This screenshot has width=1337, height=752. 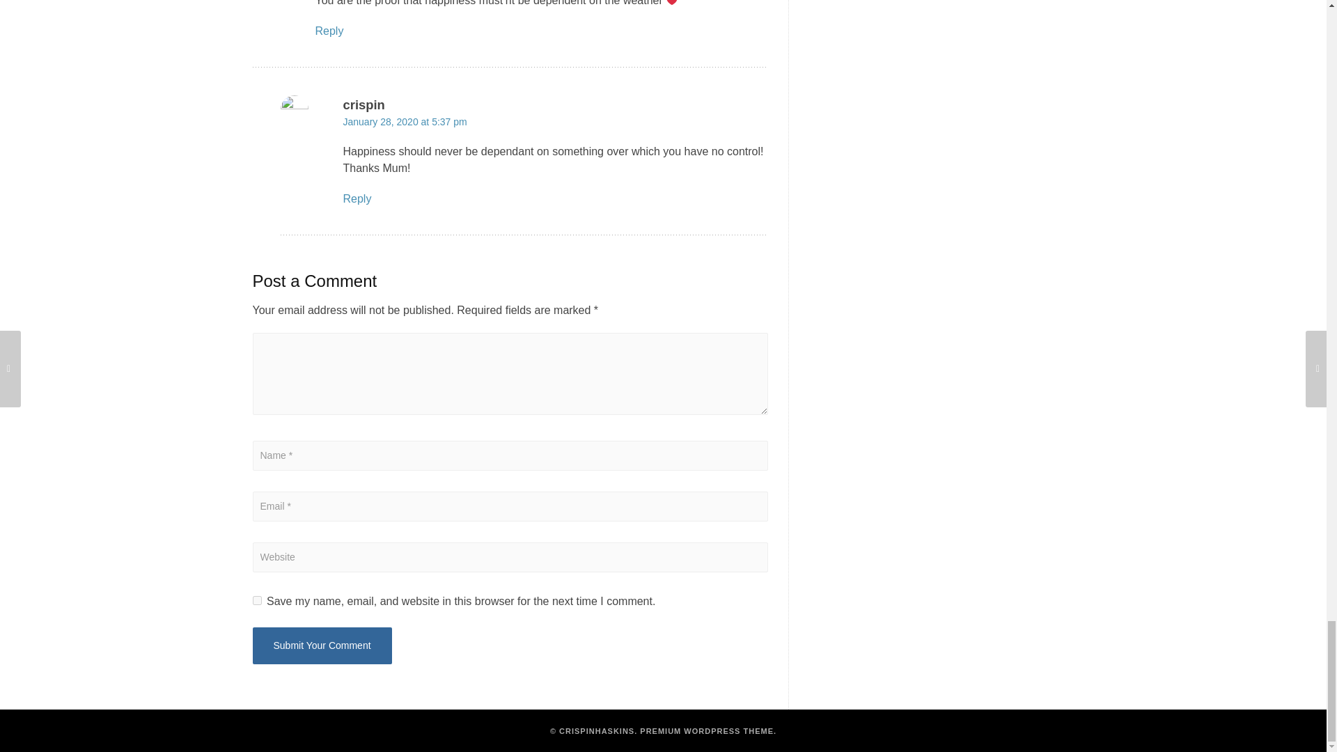 What do you see at coordinates (322, 645) in the screenshot?
I see `Submit Your Comment` at bounding box center [322, 645].